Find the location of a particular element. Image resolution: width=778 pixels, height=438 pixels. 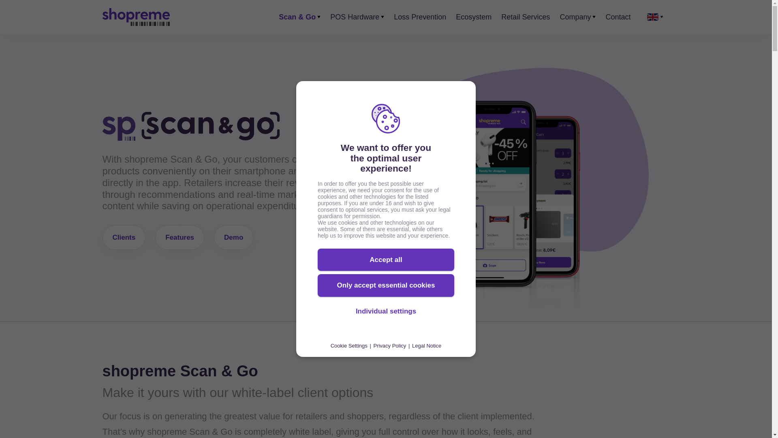

Loss Prevention is located at coordinates (420, 17).